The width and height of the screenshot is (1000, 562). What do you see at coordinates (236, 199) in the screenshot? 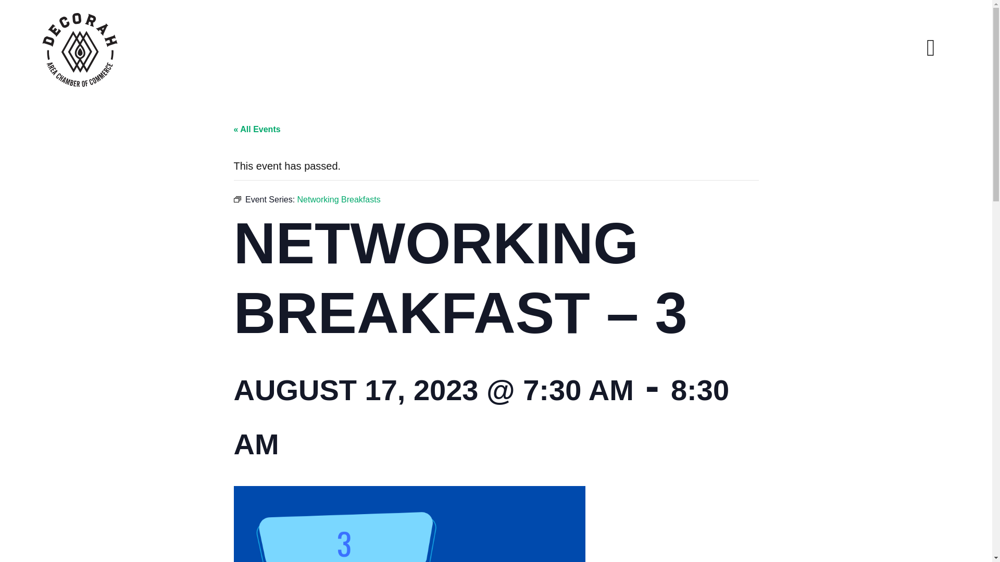
I see `Event Series` at bounding box center [236, 199].